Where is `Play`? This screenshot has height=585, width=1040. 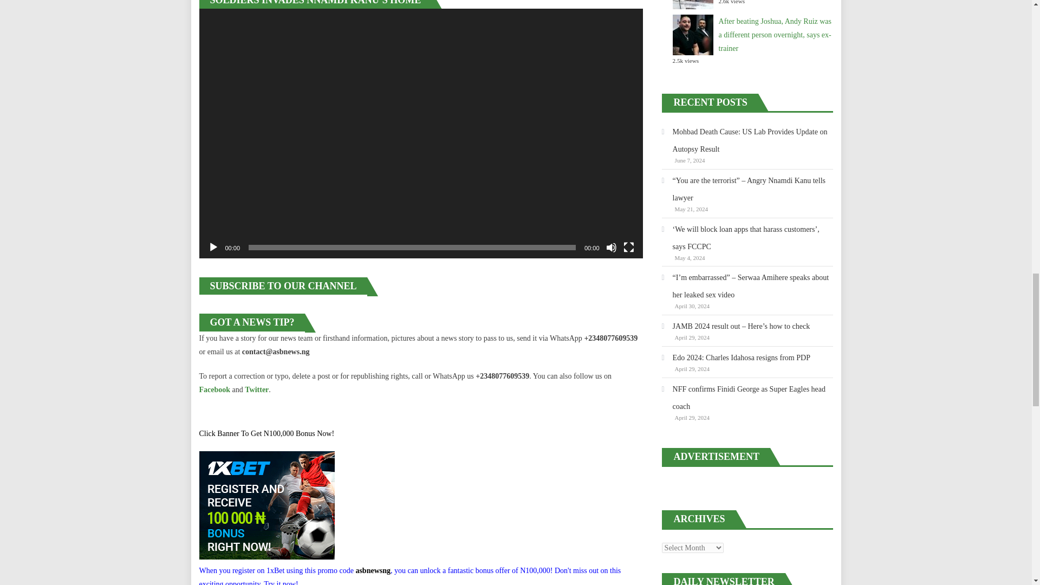
Play is located at coordinates (213, 247).